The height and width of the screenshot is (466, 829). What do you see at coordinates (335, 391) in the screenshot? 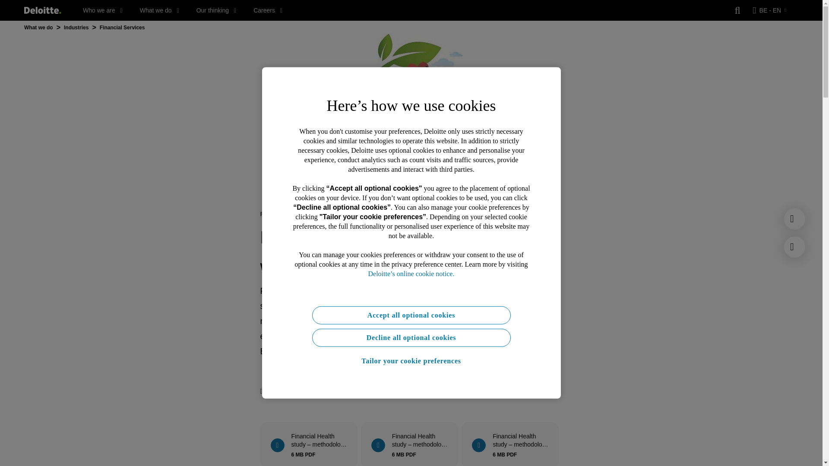
I see `share via...` at bounding box center [335, 391].